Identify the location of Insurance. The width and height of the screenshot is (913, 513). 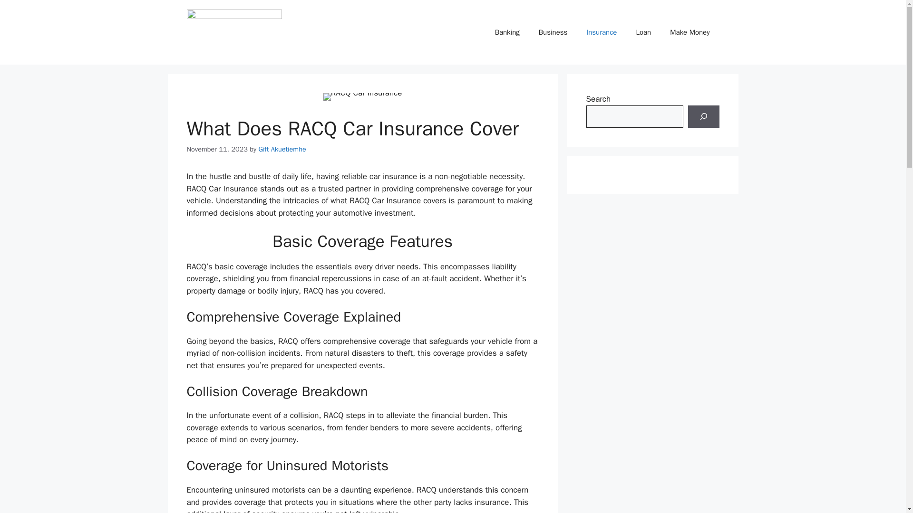
(602, 32).